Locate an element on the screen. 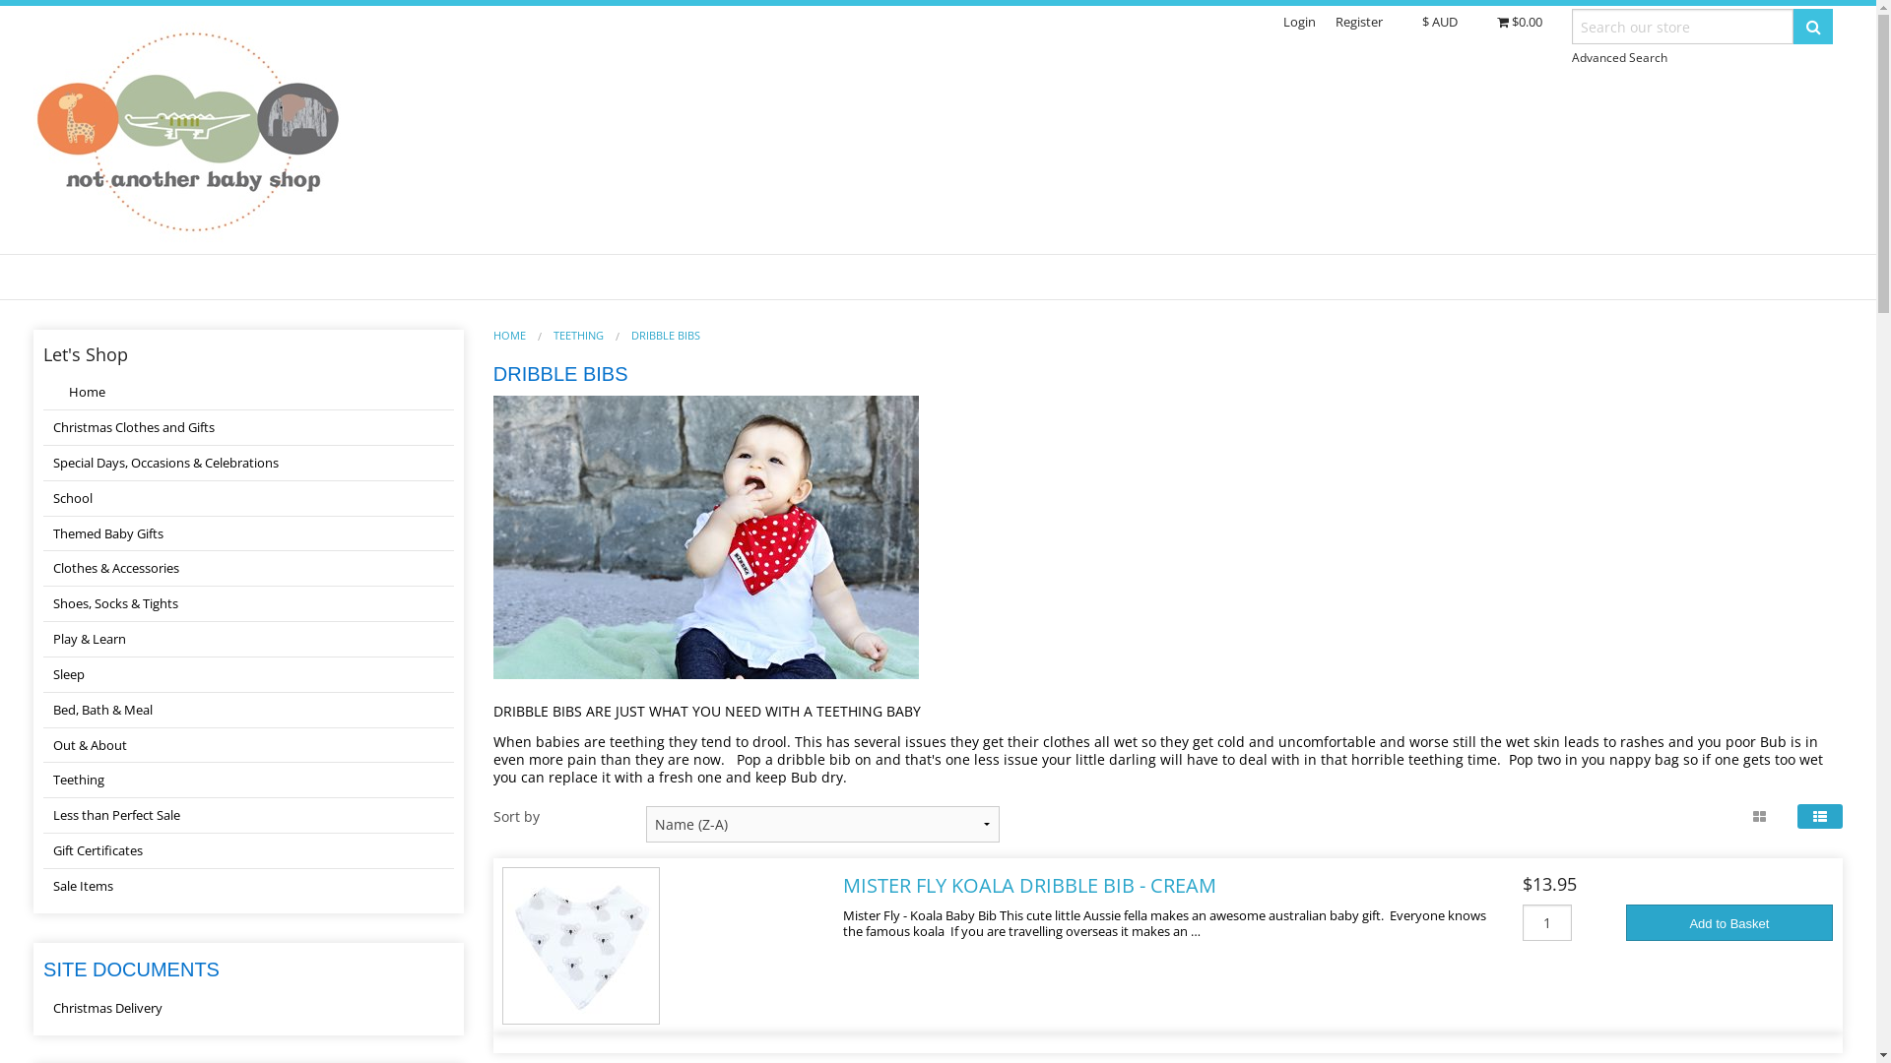  Christmas Clothes and Gifts is located at coordinates (248, 428).